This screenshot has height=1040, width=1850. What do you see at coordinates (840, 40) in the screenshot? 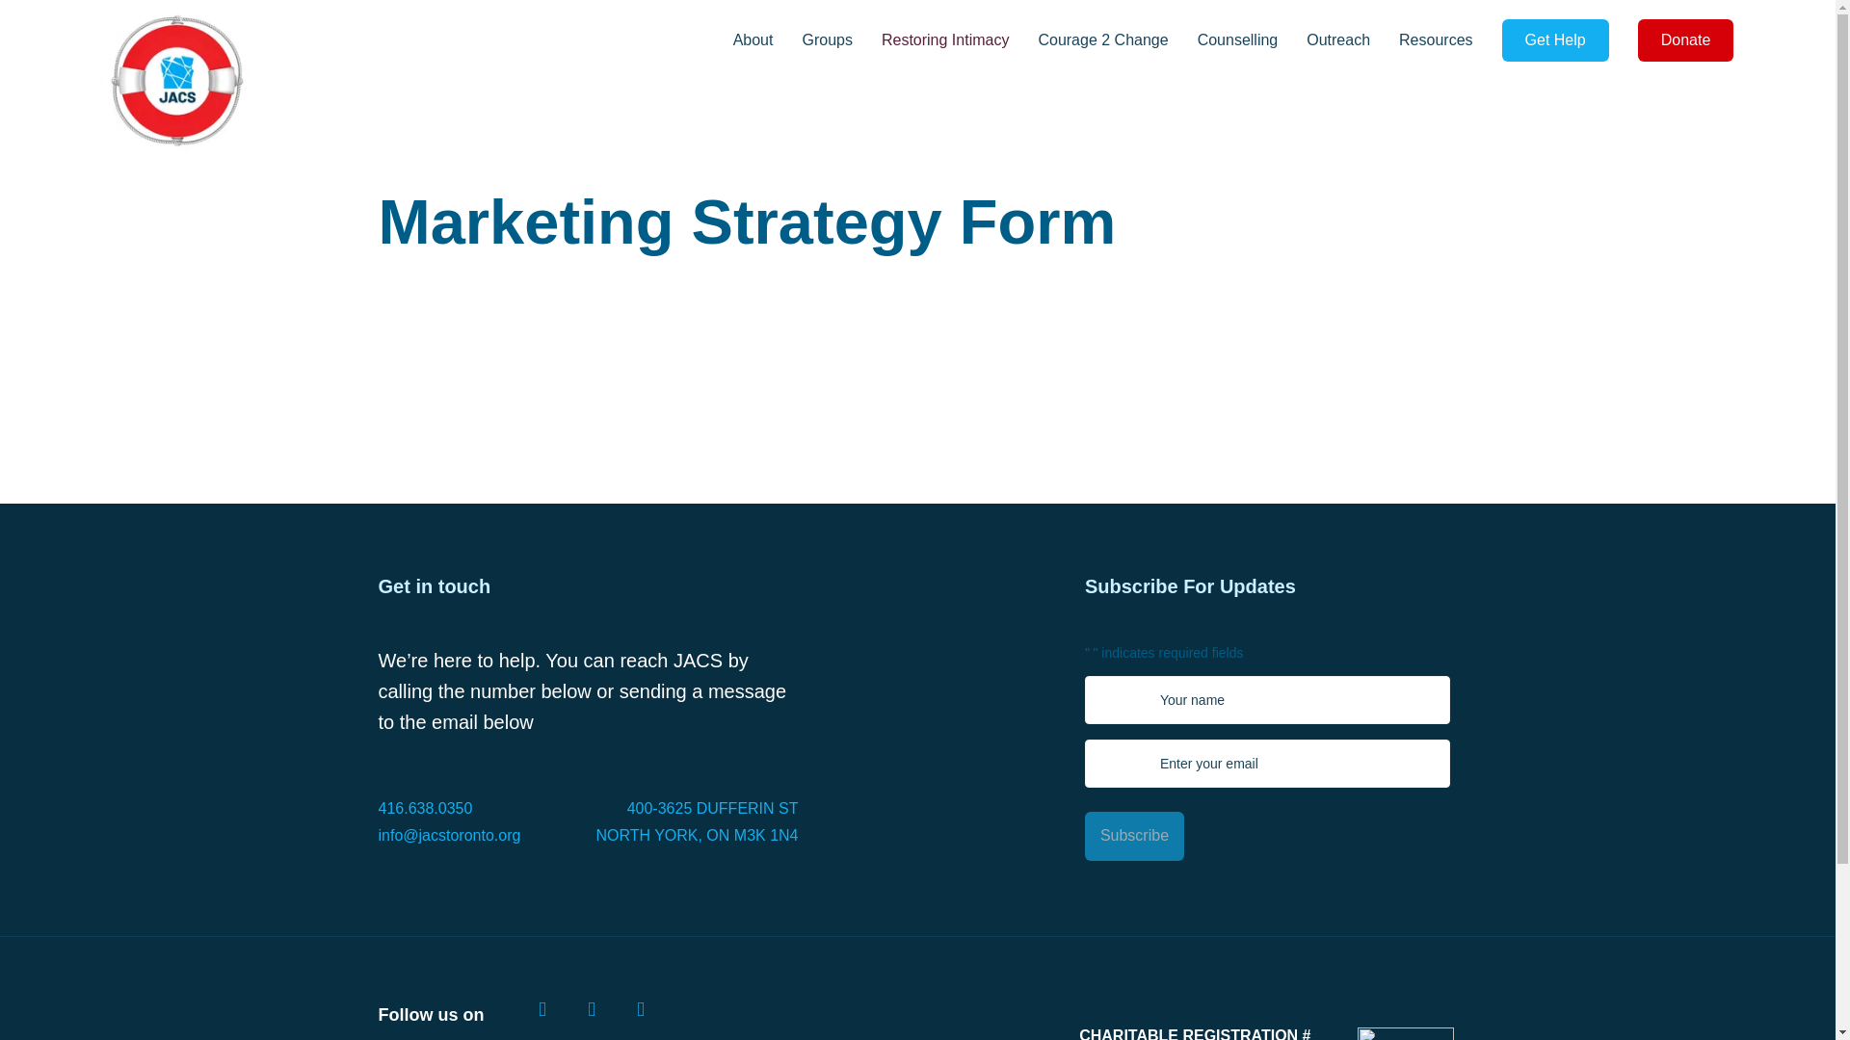
I see `Groups` at bounding box center [840, 40].